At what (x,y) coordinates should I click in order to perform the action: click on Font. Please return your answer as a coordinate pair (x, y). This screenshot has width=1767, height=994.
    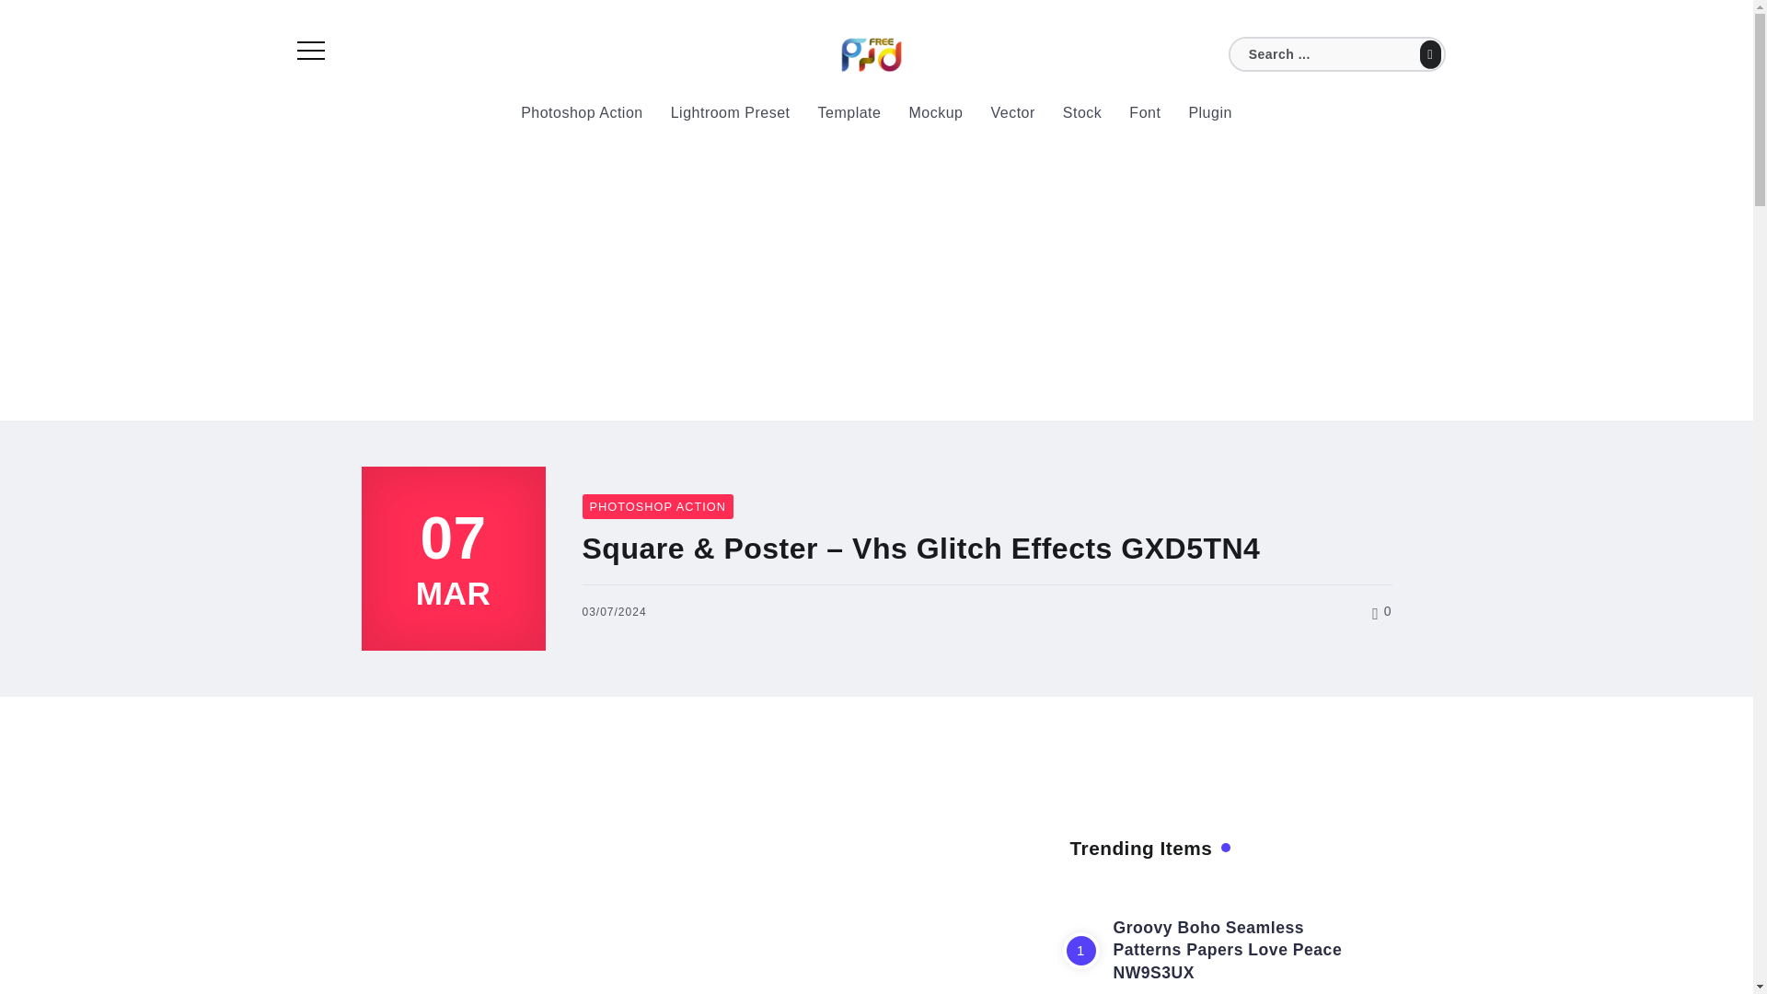
    Looking at the image, I should click on (1145, 112).